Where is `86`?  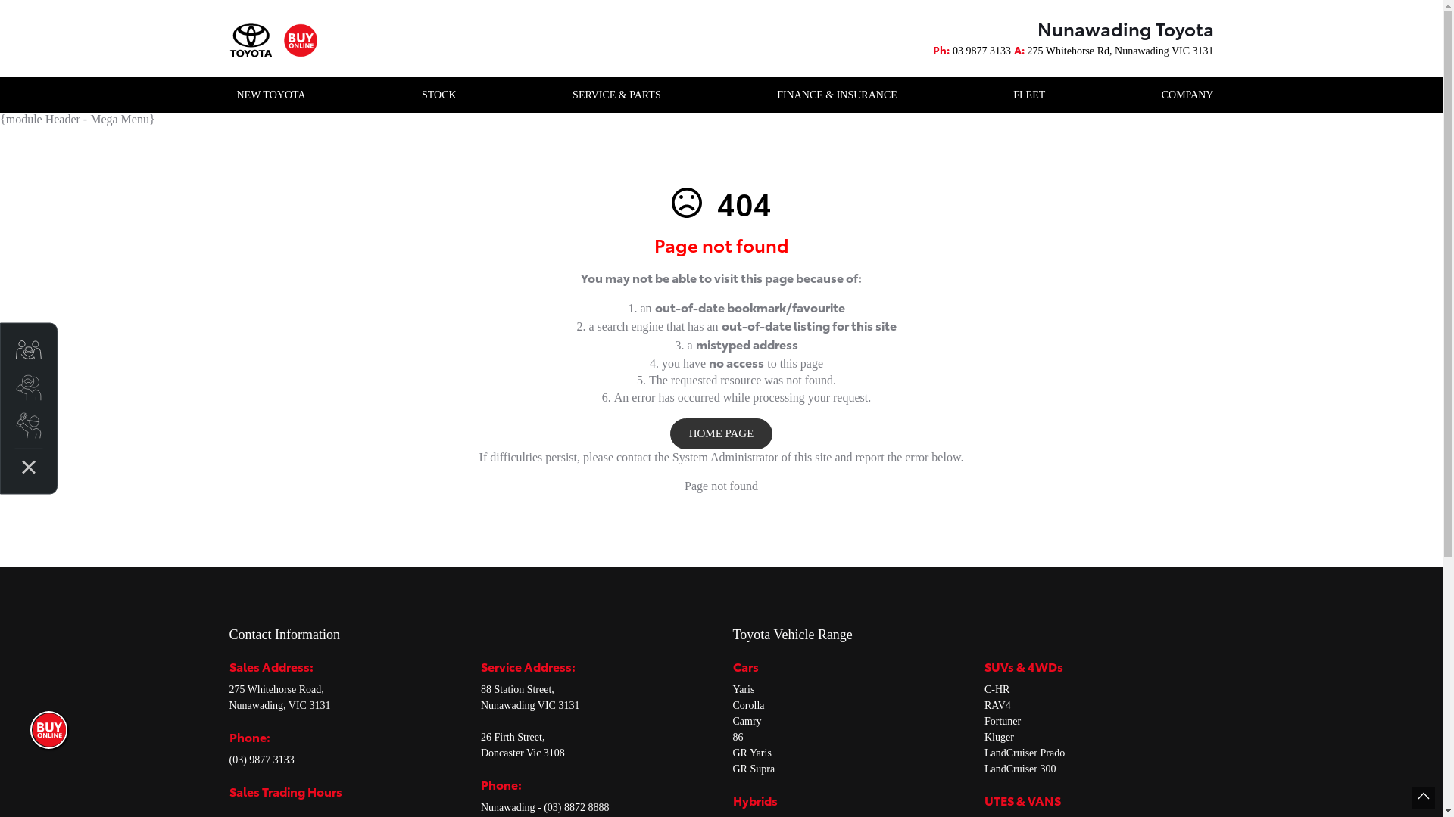 86 is located at coordinates (738, 737).